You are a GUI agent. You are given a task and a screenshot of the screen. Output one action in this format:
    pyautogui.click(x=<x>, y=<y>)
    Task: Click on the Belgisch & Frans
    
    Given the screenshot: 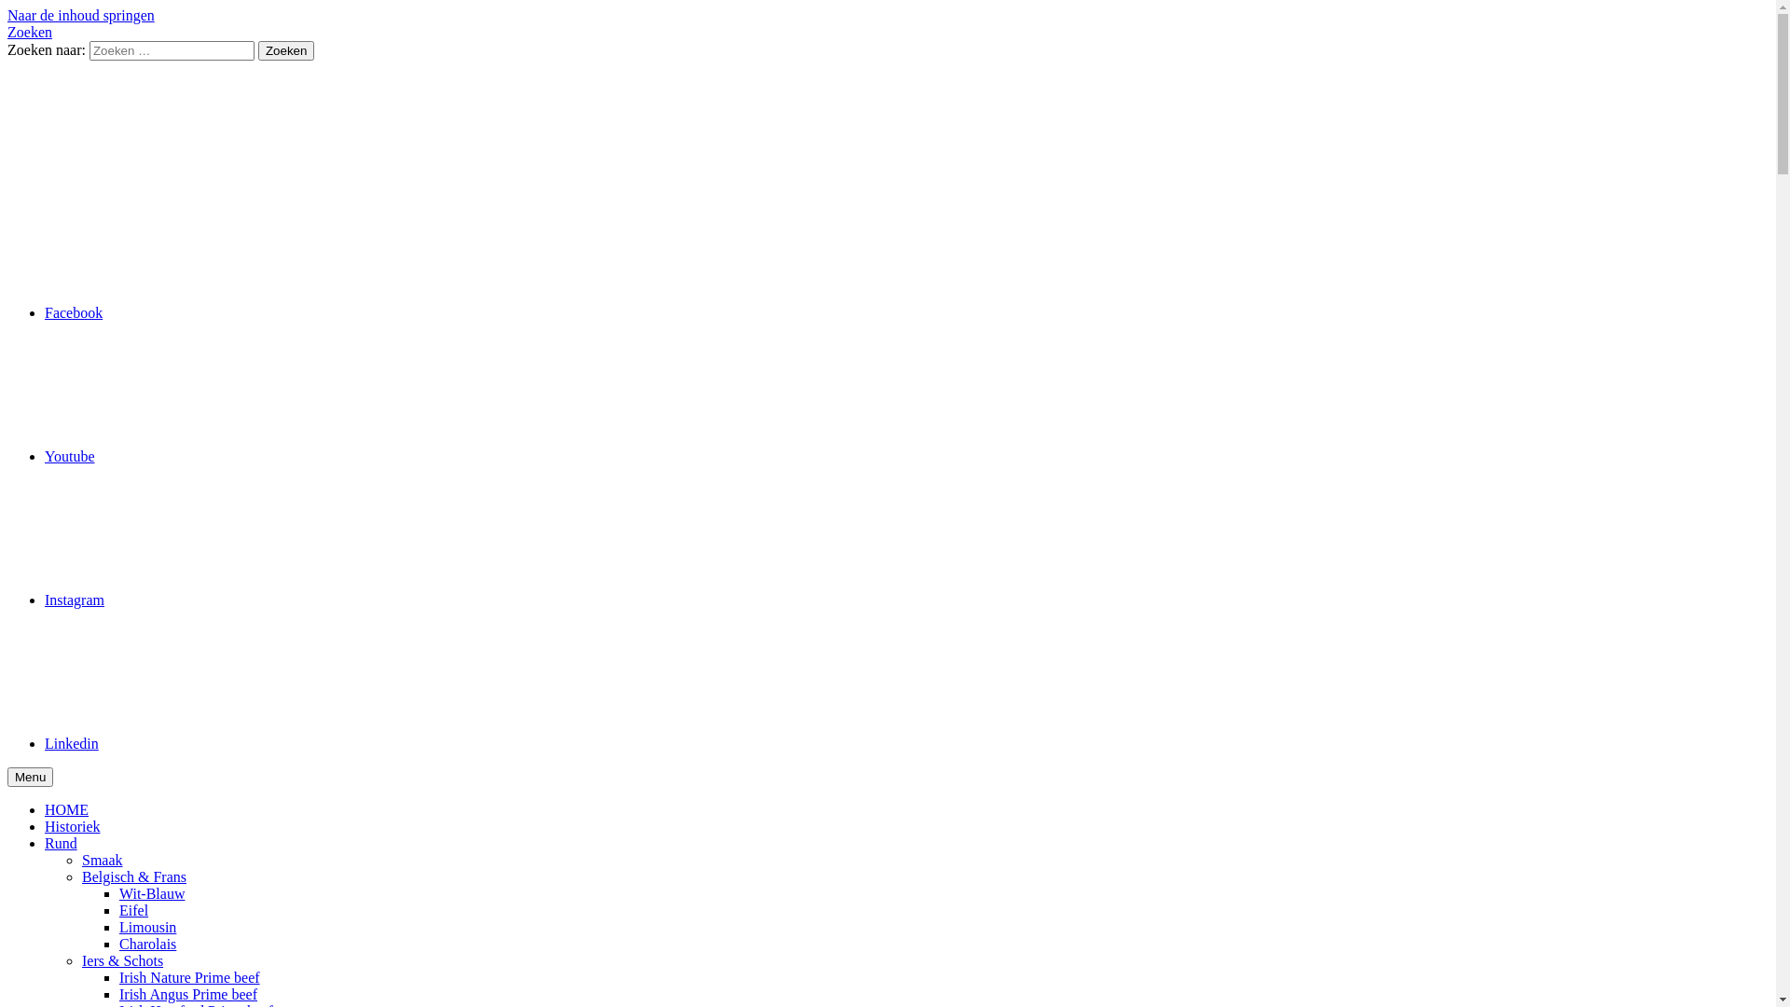 What is the action you would take?
    pyautogui.click(x=134, y=876)
    